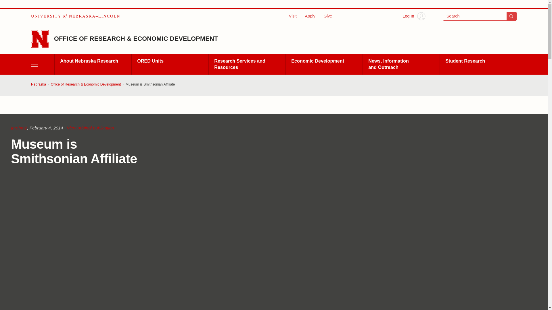  What do you see at coordinates (328, 16) in the screenshot?
I see `Give` at bounding box center [328, 16].